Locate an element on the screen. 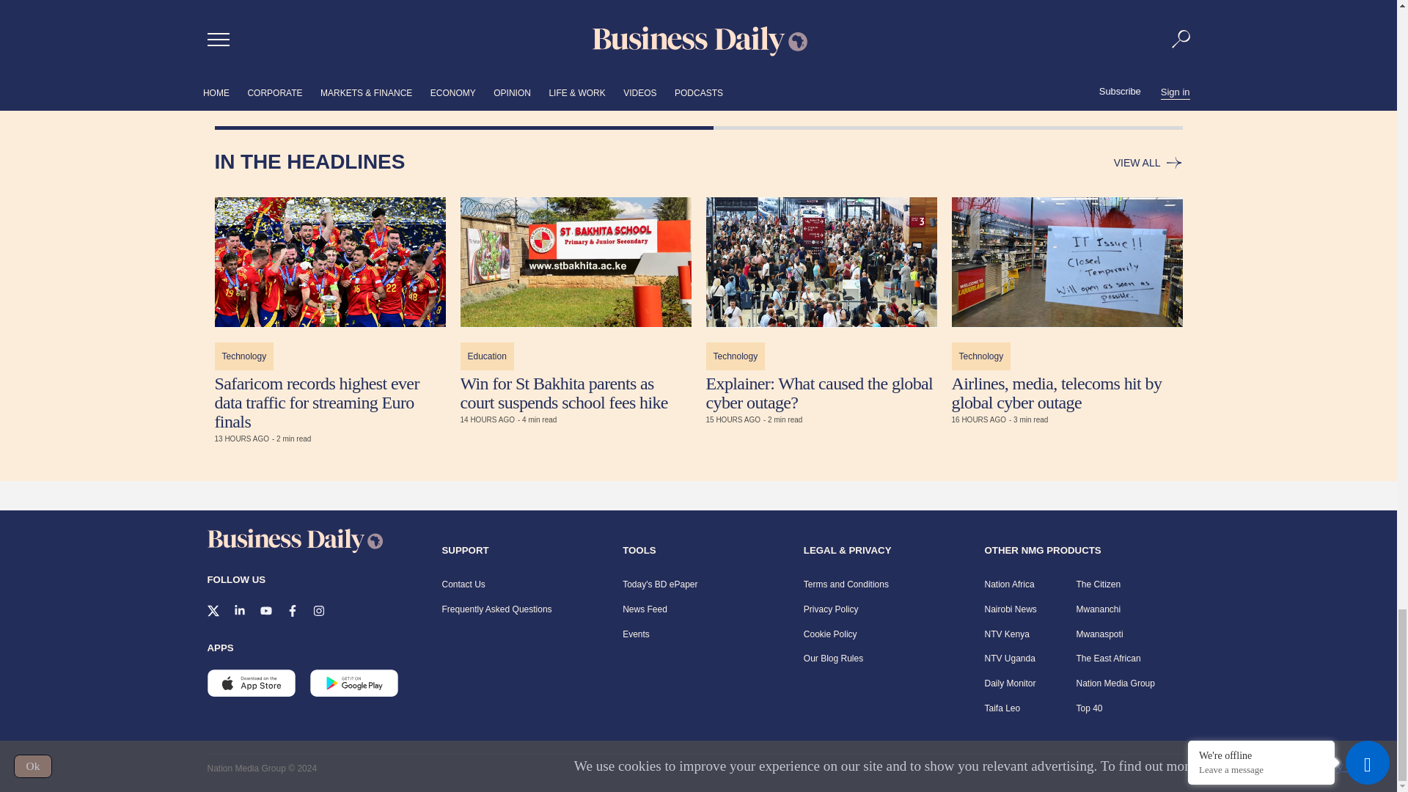  Our Blog Rules  is located at coordinates (833, 659).